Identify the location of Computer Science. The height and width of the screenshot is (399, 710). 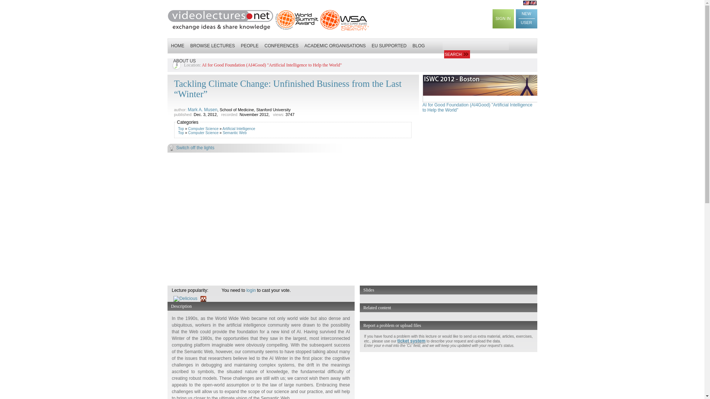
(203, 129).